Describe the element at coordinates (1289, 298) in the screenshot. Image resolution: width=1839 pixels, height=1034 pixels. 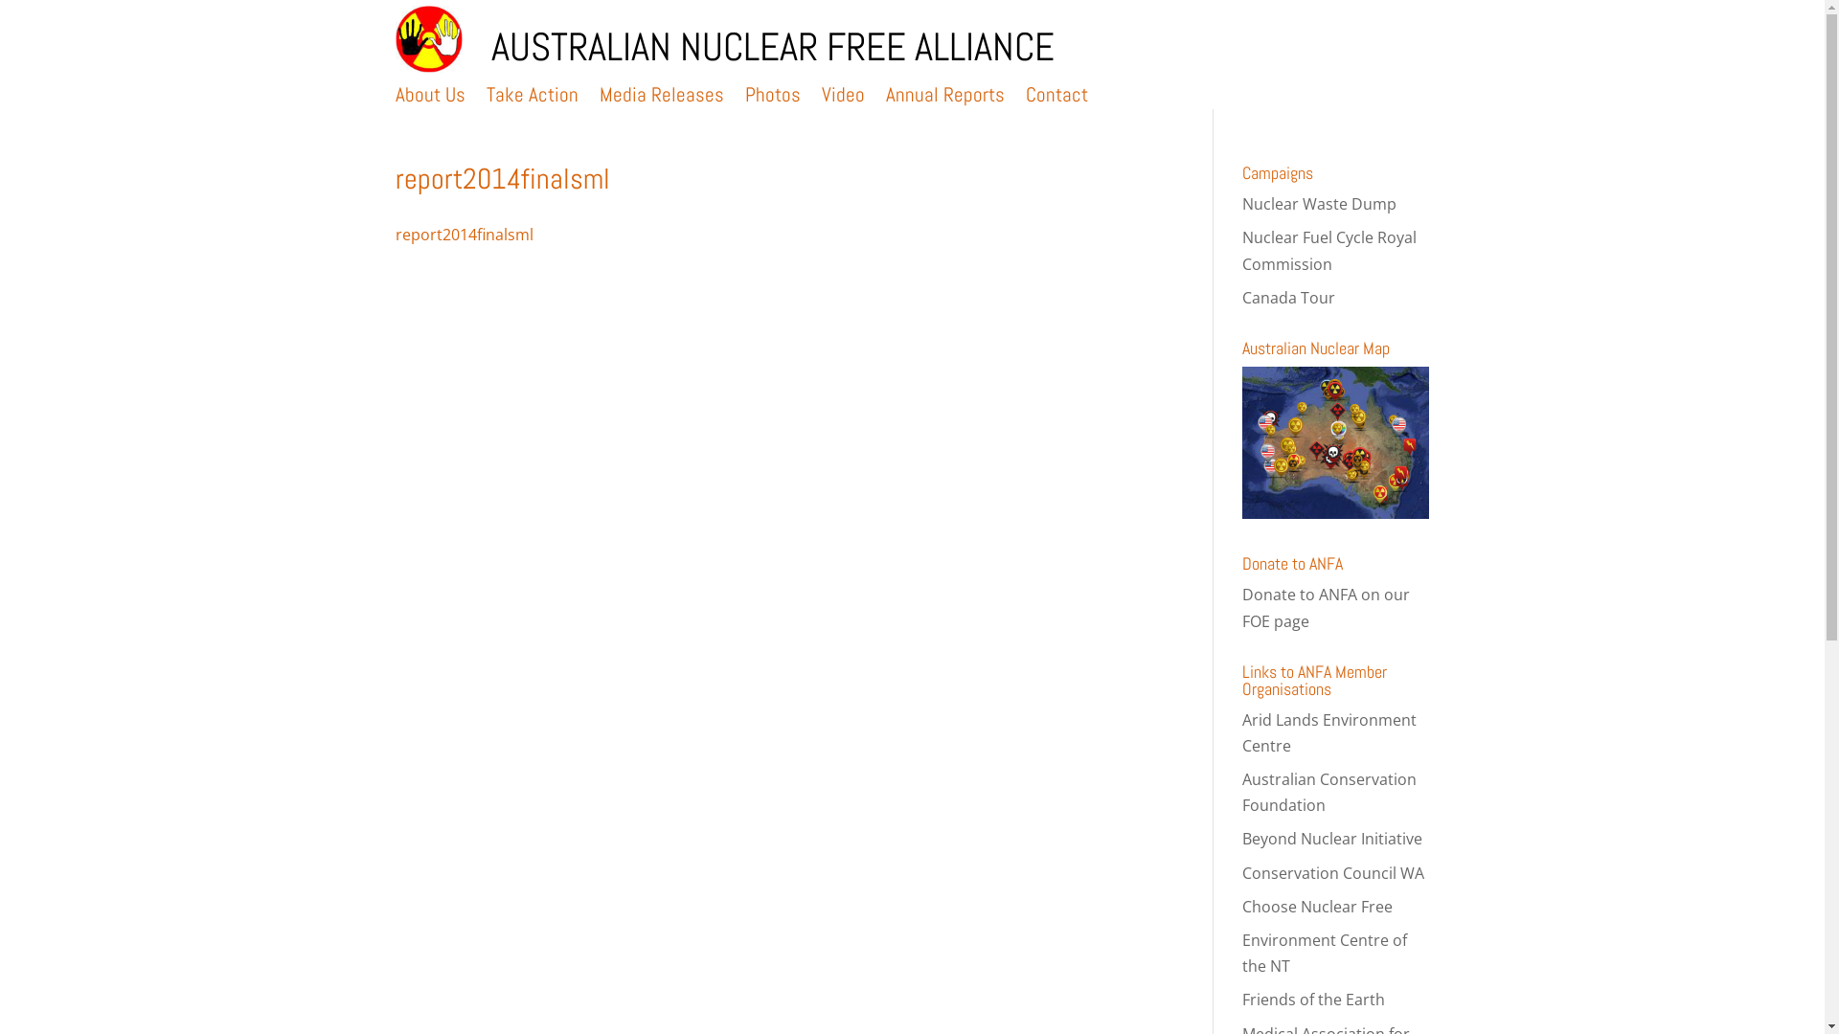
I see `Canada Tour` at that location.